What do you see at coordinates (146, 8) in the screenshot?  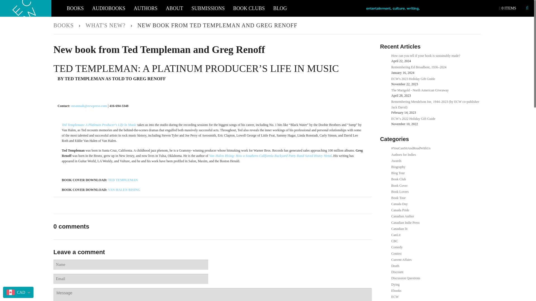 I see `AUTHORS` at bounding box center [146, 8].